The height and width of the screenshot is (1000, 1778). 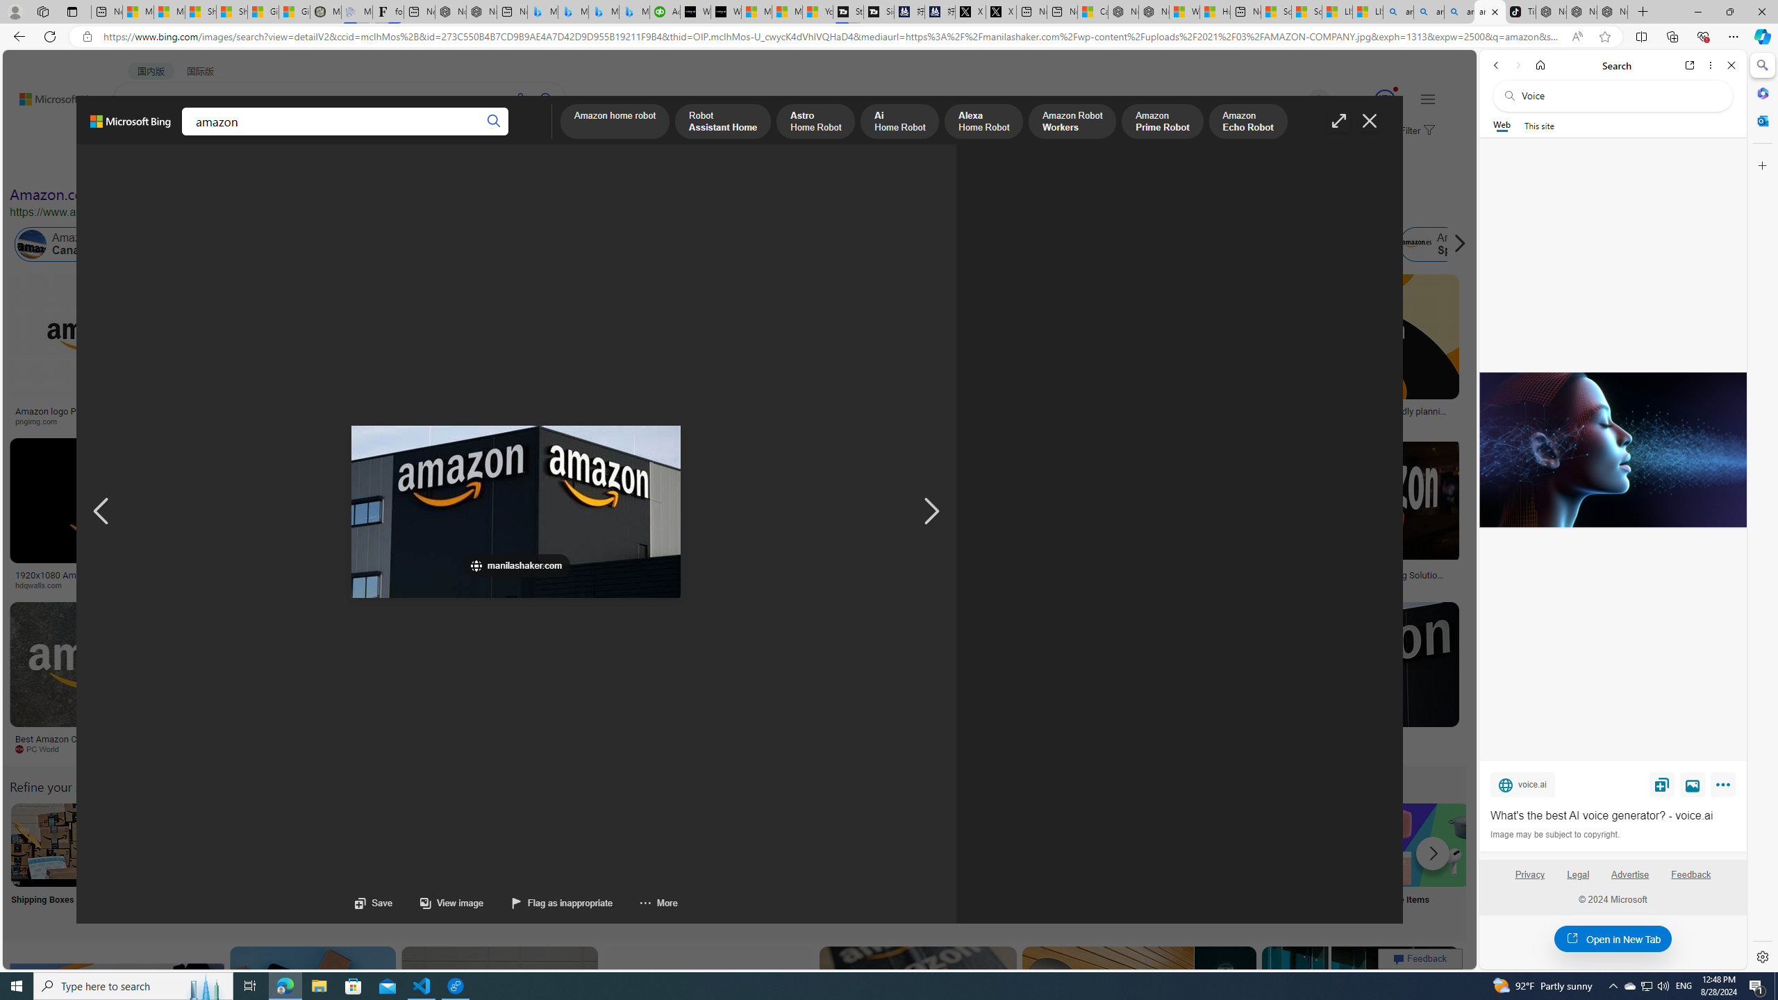 What do you see at coordinates (101, 743) in the screenshot?
I see `Best Amazon Cyber Monday deals 2019 | PCWorld` at bounding box center [101, 743].